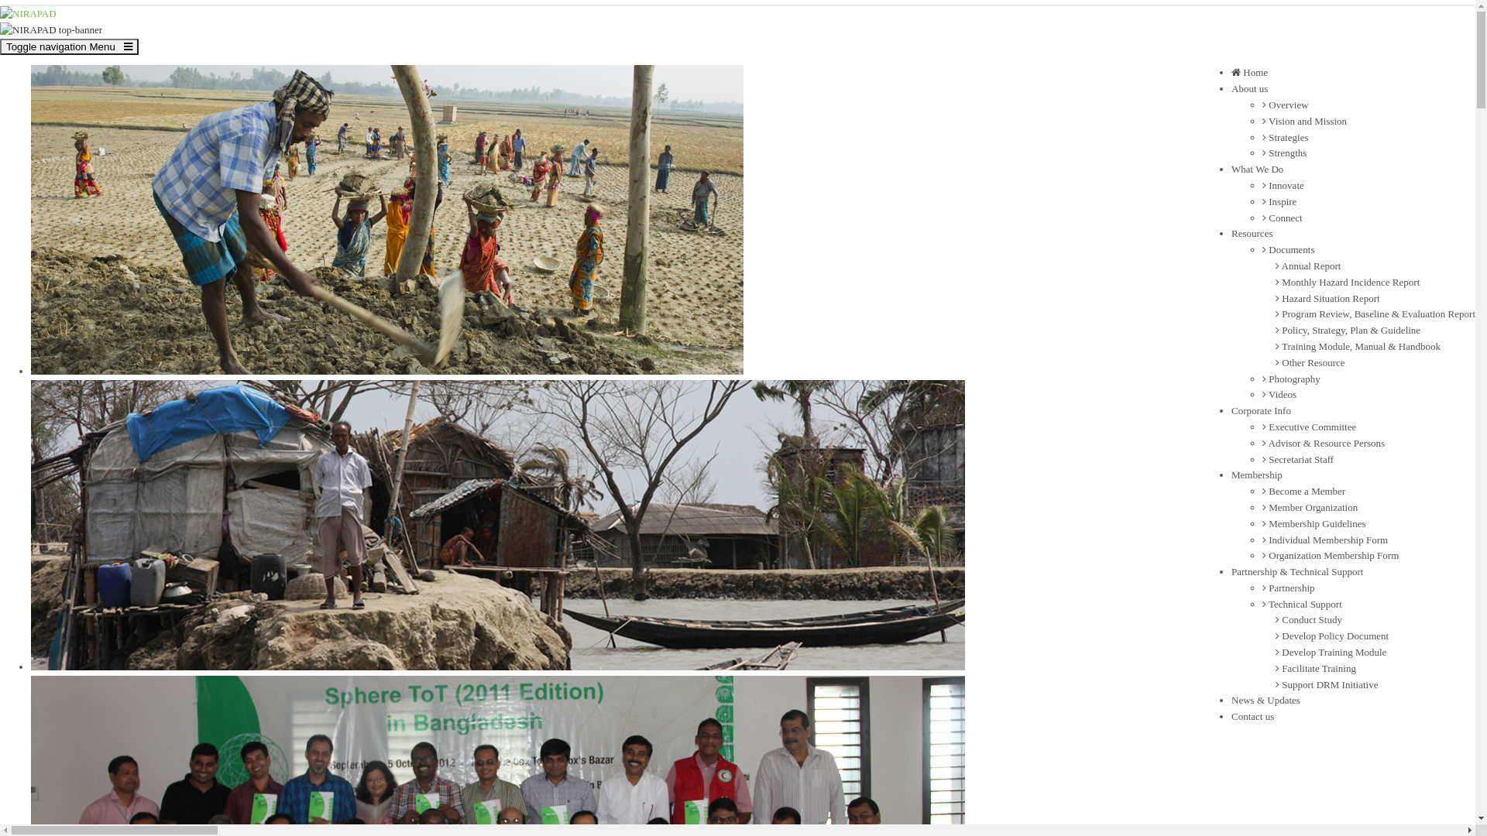 The image size is (1487, 836). I want to click on Member Organization, so click(1310, 508).